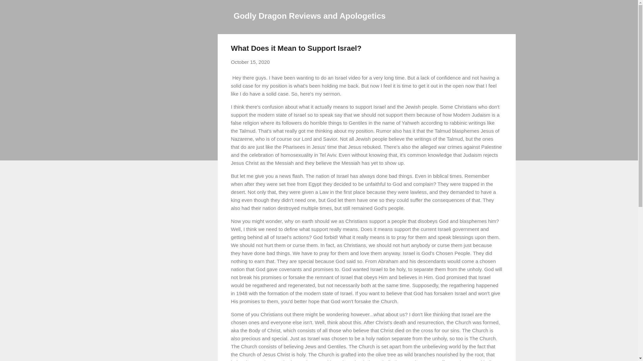 The width and height of the screenshot is (643, 361). Describe the element at coordinates (310, 15) in the screenshot. I see `Godly Dragon Reviews and Apologetics` at that location.